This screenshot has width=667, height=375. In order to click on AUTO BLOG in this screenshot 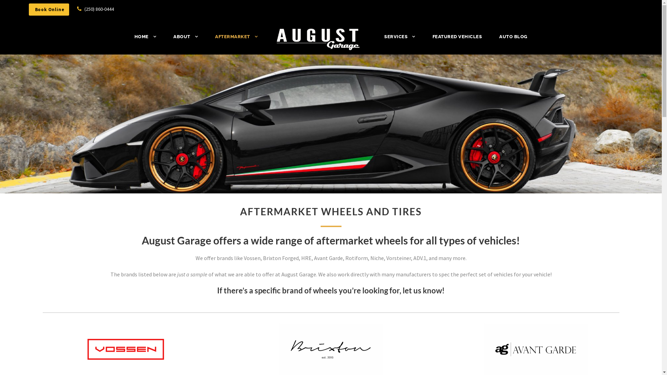, I will do `click(513, 40)`.